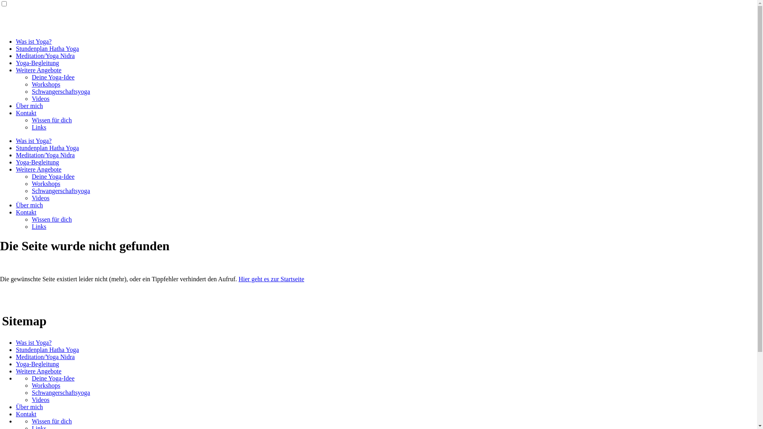 This screenshot has width=763, height=429. Describe the element at coordinates (53, 378) in the screenshot. I see `Deine Yoga-Idee` at that location.